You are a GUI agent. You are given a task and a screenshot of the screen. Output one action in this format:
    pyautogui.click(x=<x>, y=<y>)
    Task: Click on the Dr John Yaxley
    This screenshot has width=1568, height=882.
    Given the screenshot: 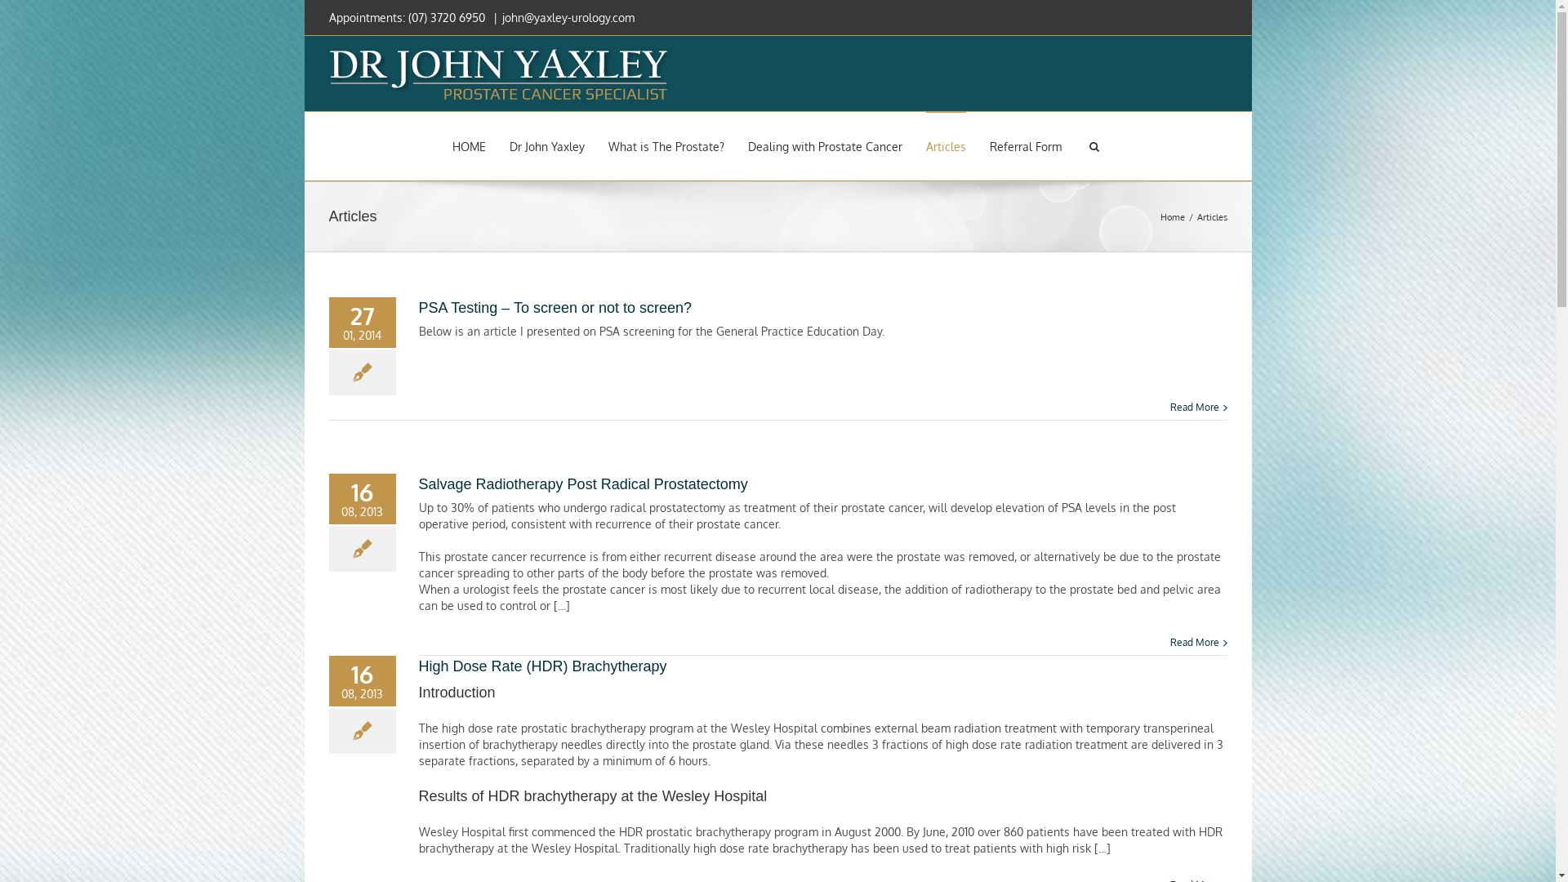 What is the action you would take?
    pyautogui.click(x=547, y=145)
    